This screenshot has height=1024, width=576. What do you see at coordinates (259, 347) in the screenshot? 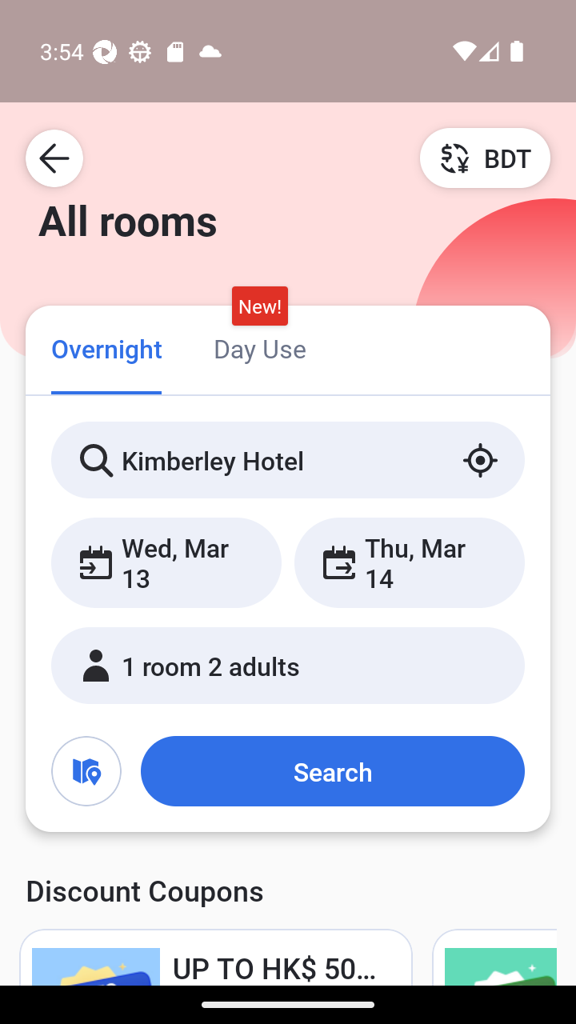
I see `Day Use` at bounding box center [259, 347].